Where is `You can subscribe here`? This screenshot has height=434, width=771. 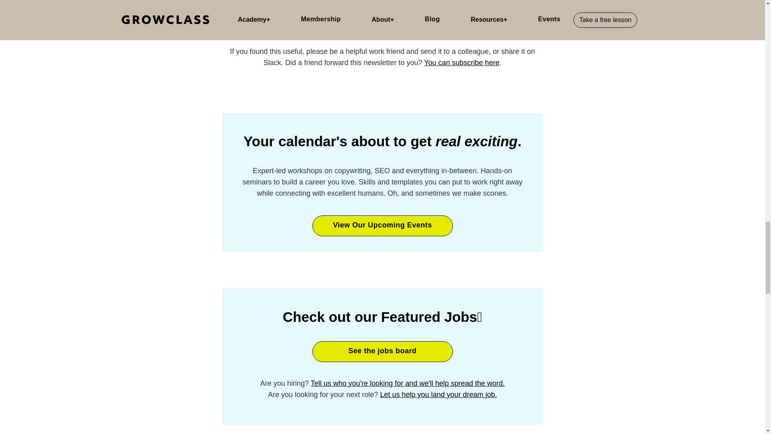 You can subscribe here is located at coordinates (461, 63).